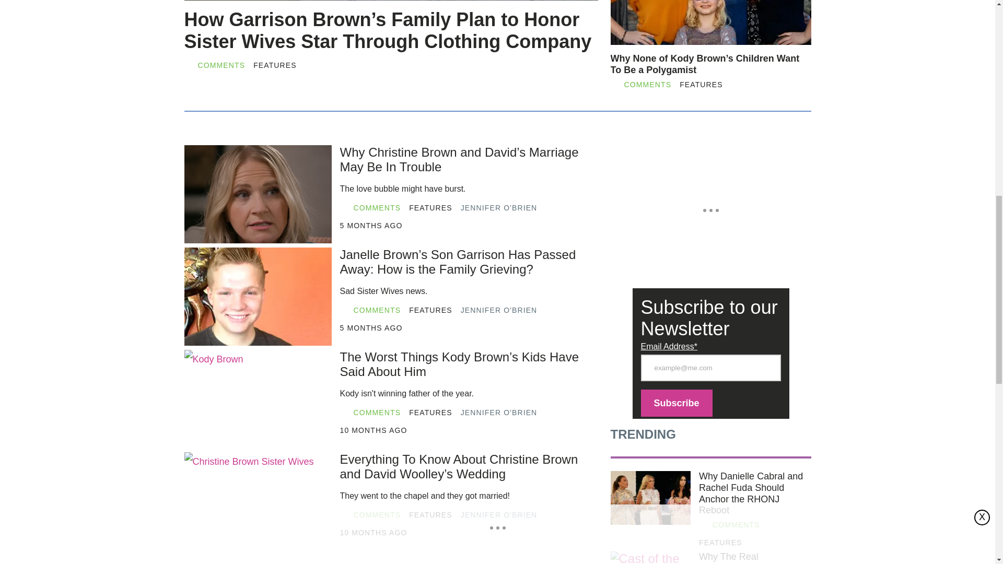 The image size is (1003, 564). What do you see at coordinates (430, 310) in the screenshot?
I see `FEATURES` at bounding box center [430, 310].